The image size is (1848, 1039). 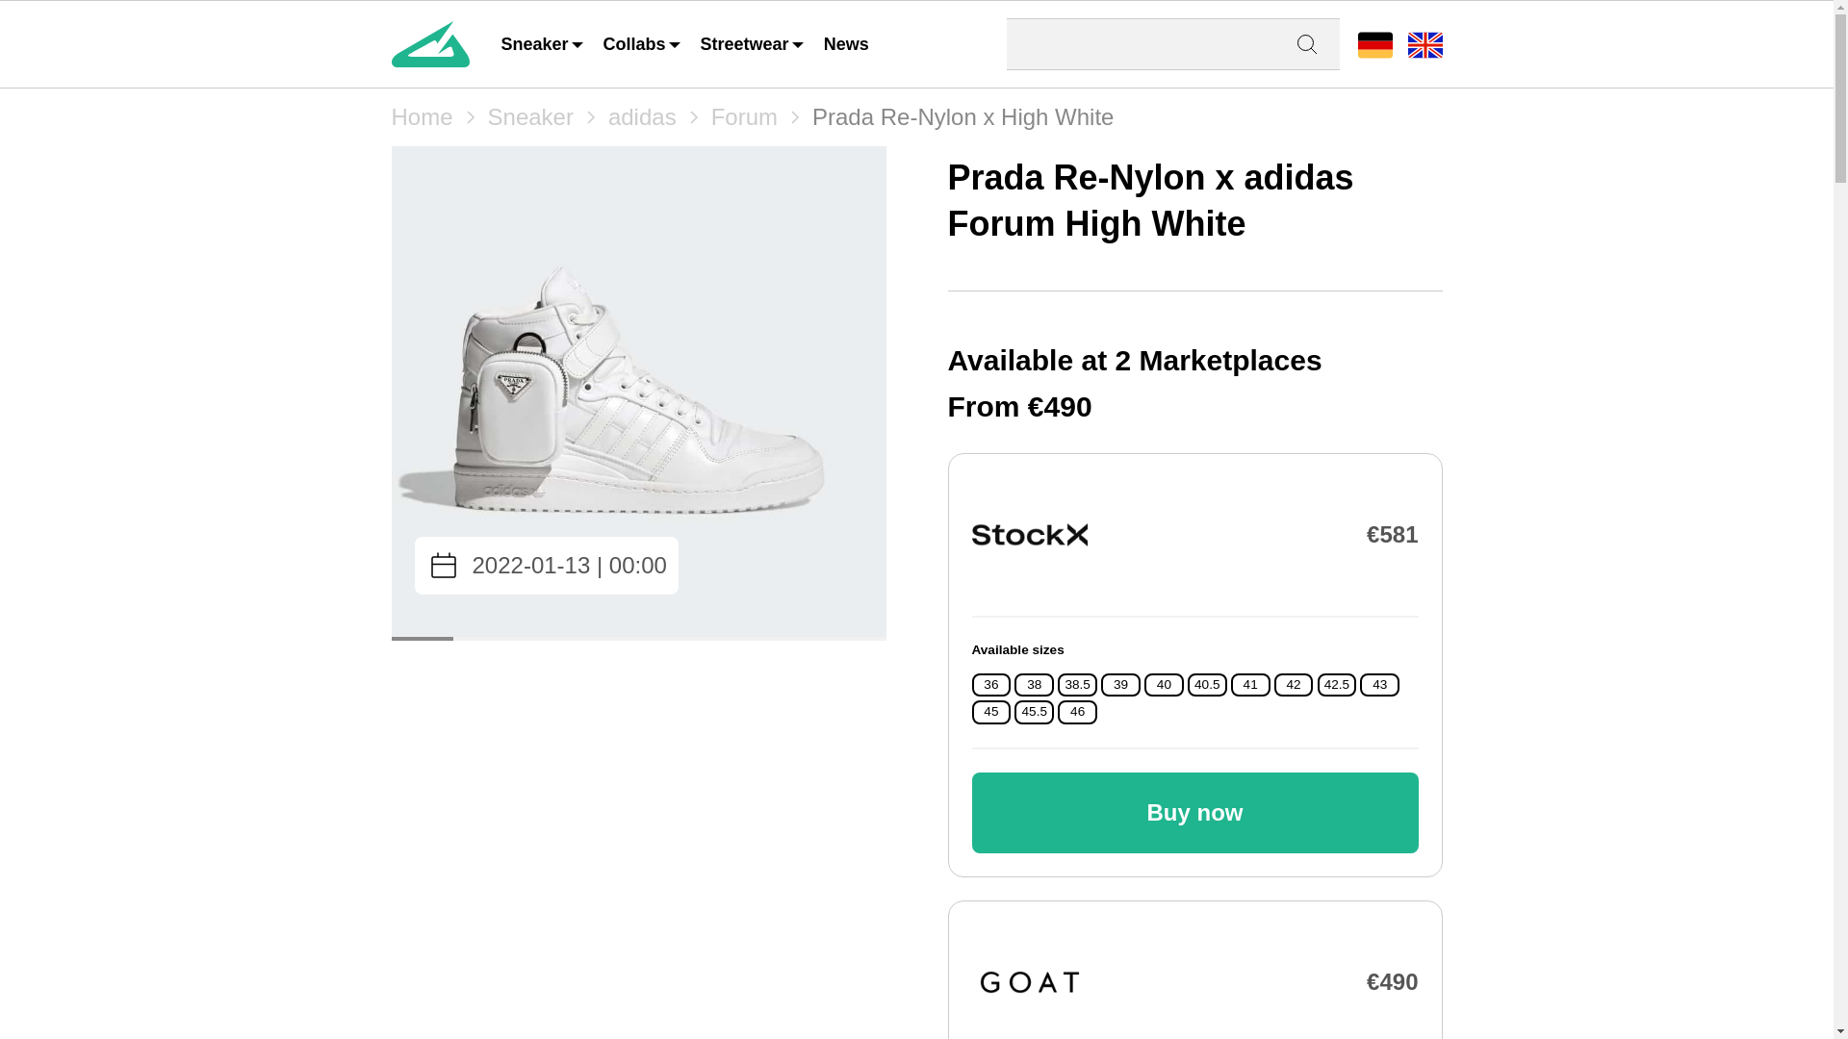 What do you see at coordinates (1207, 685) in the screenshot?
I see `40.5` at bounding box center [1207, 685].